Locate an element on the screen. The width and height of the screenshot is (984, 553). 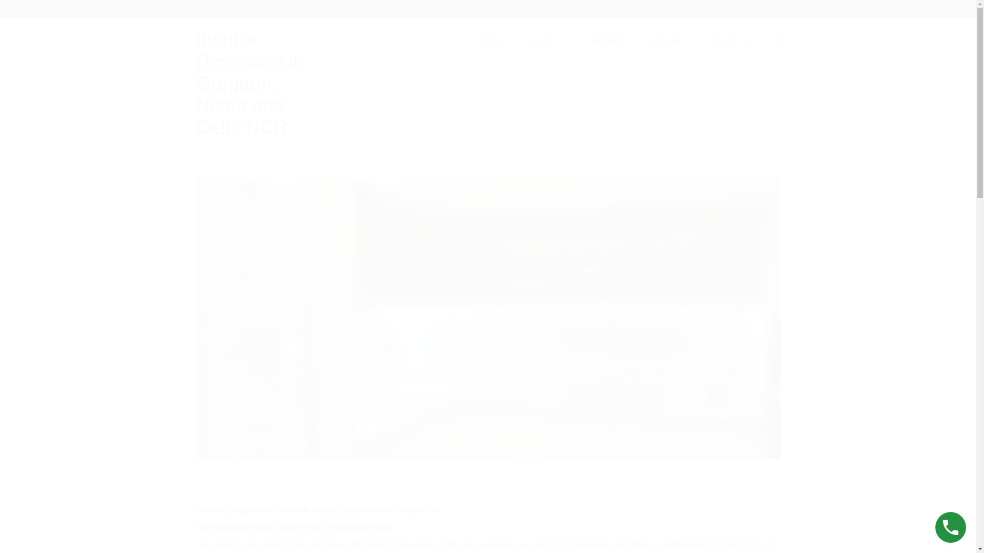
ABOUT US is located at coordinates (545, 40).